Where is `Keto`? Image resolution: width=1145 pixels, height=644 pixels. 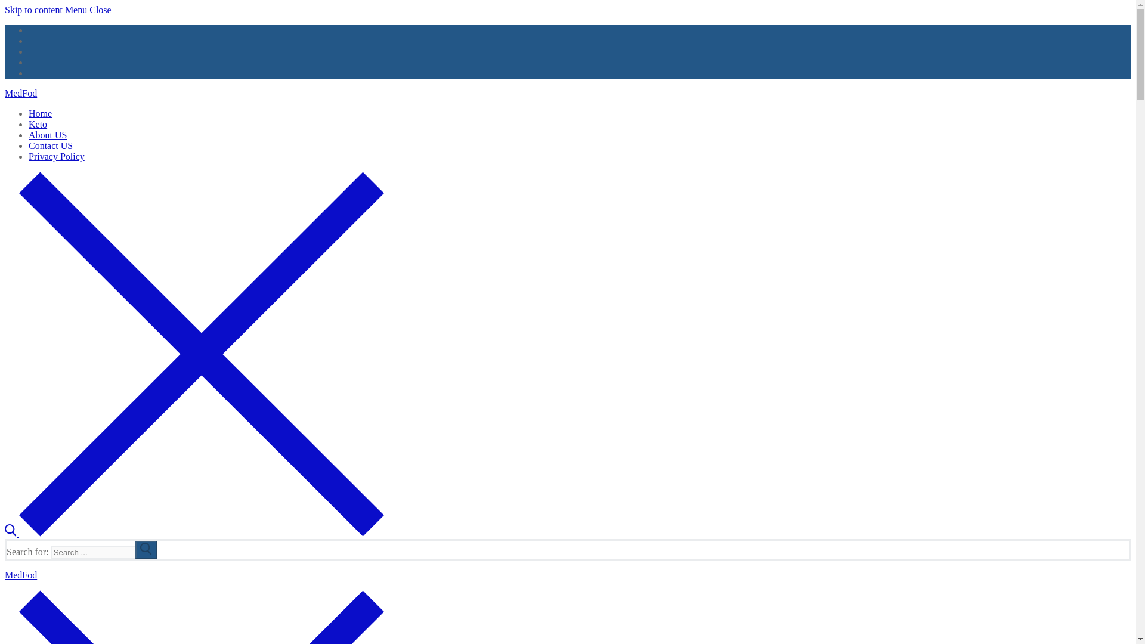
Keto is located at coordinates (38, 124).